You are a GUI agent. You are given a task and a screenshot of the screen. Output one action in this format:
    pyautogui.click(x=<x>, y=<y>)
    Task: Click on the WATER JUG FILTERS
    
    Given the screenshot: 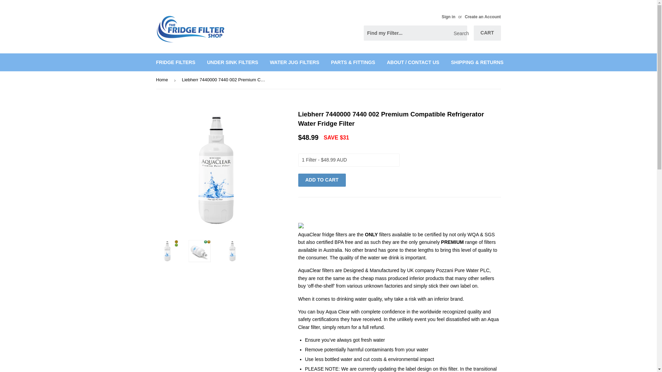 What is the action you would take?
    pyautogui.click(x=294, y=62)
    